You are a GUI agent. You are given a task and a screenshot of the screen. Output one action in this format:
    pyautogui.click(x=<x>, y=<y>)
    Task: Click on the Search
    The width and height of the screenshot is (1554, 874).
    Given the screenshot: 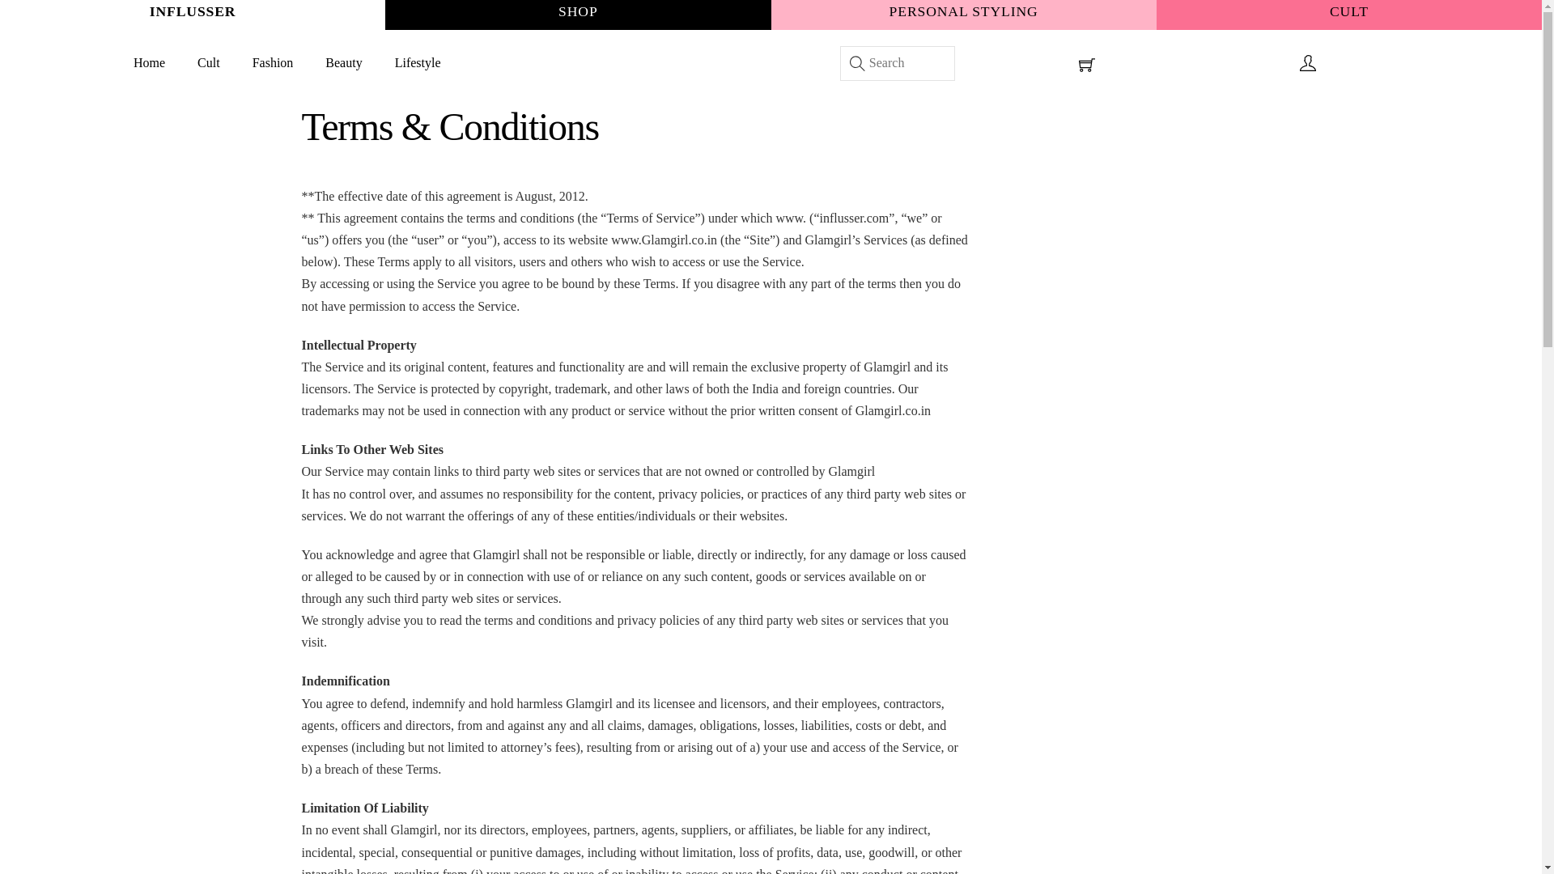 What is the action you would take?
    pyautogui.click(x=898, y=63)
    